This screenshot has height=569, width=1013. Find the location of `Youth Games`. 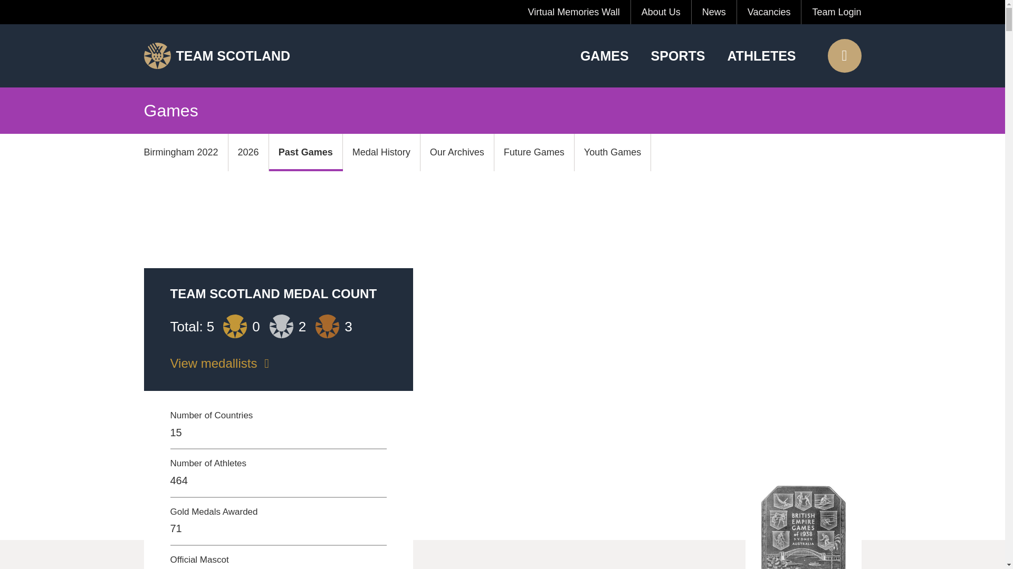

Youth Games is located at coordinates (613, 152).